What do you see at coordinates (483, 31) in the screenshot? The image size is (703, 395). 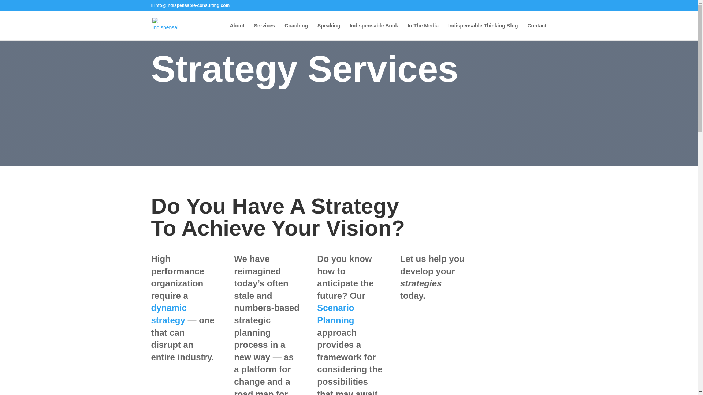 I see `Indispensable Thinking Blog` at bounding box center [483, 31].